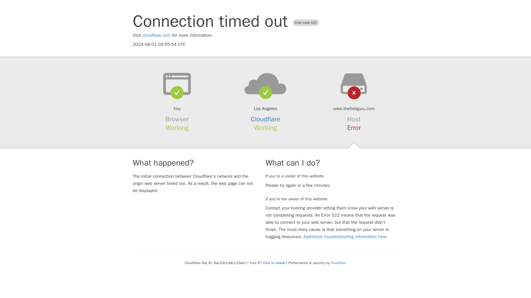 The height and width of the screenshot is (298, 531). What do you see at coordinates (157, 35) in the screenshot?
I see `cloudflare.com` at bounding box center [157, 35].